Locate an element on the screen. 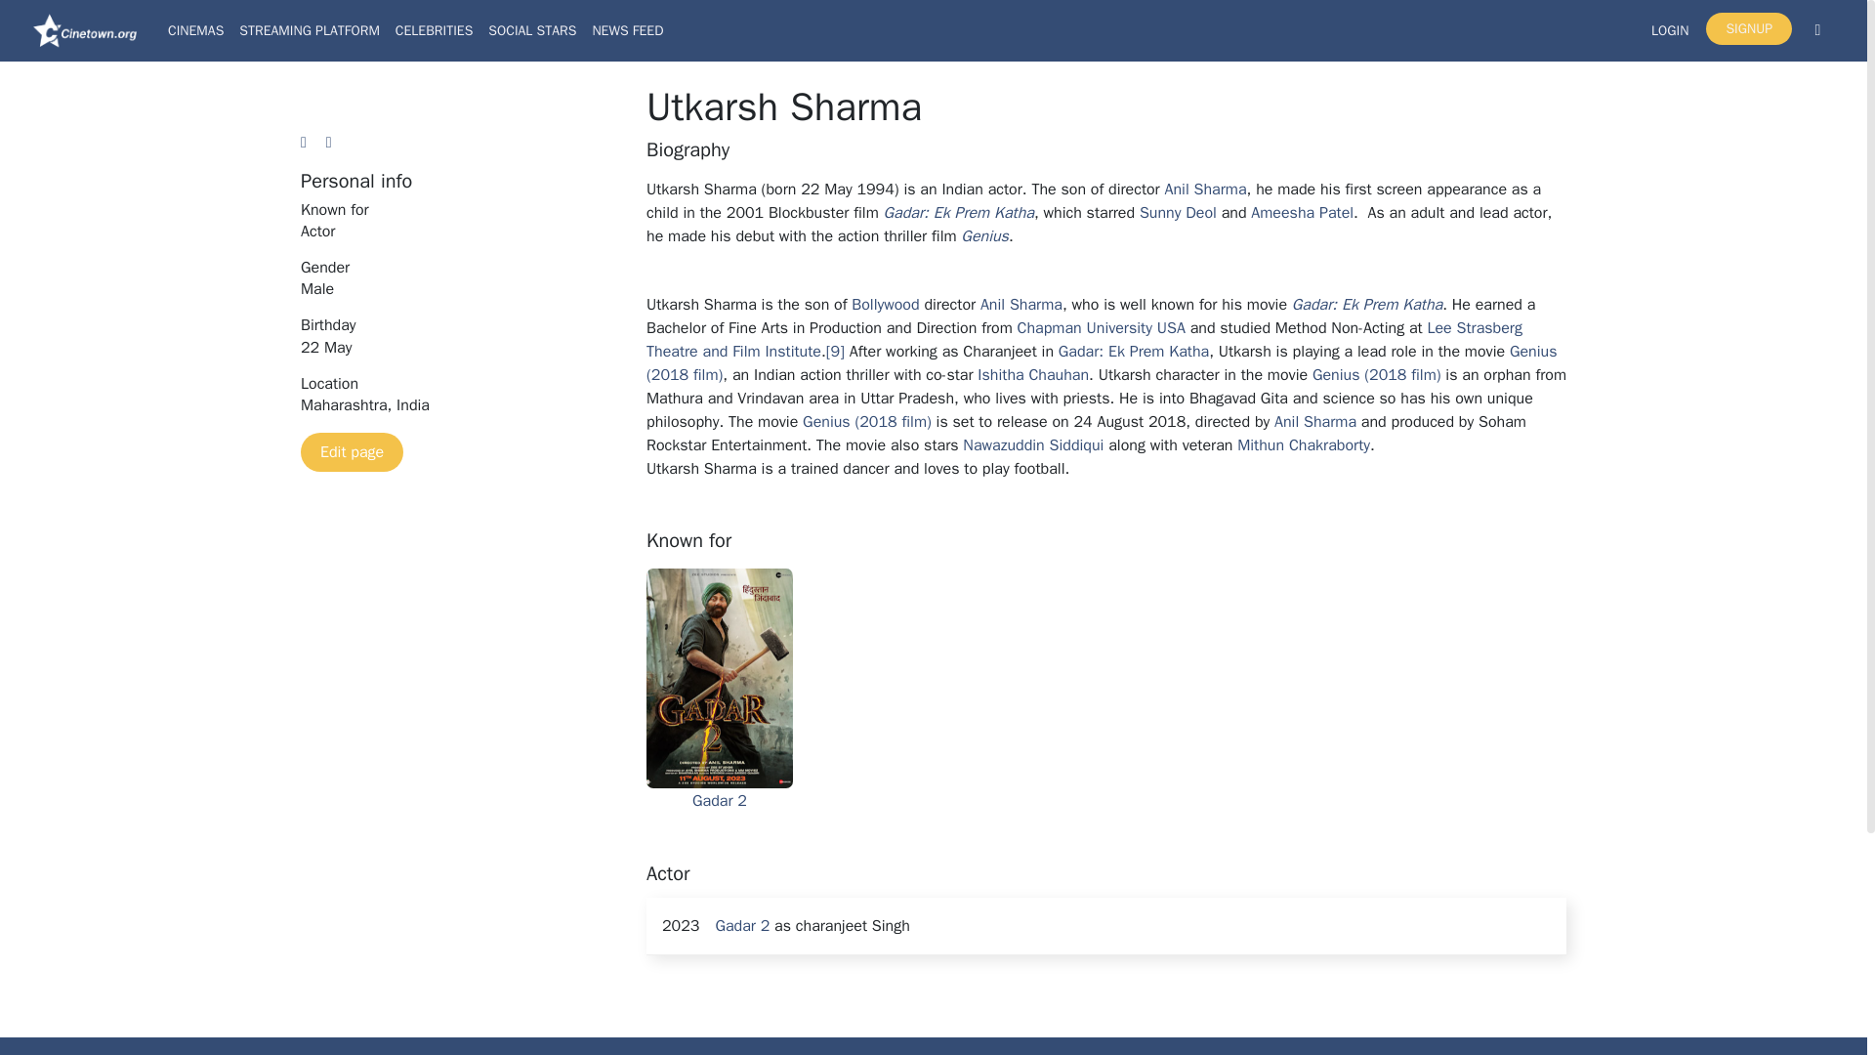 The height and width of the screenshot is (1055, 1875). Edit page is located at coordinates (352, 451).